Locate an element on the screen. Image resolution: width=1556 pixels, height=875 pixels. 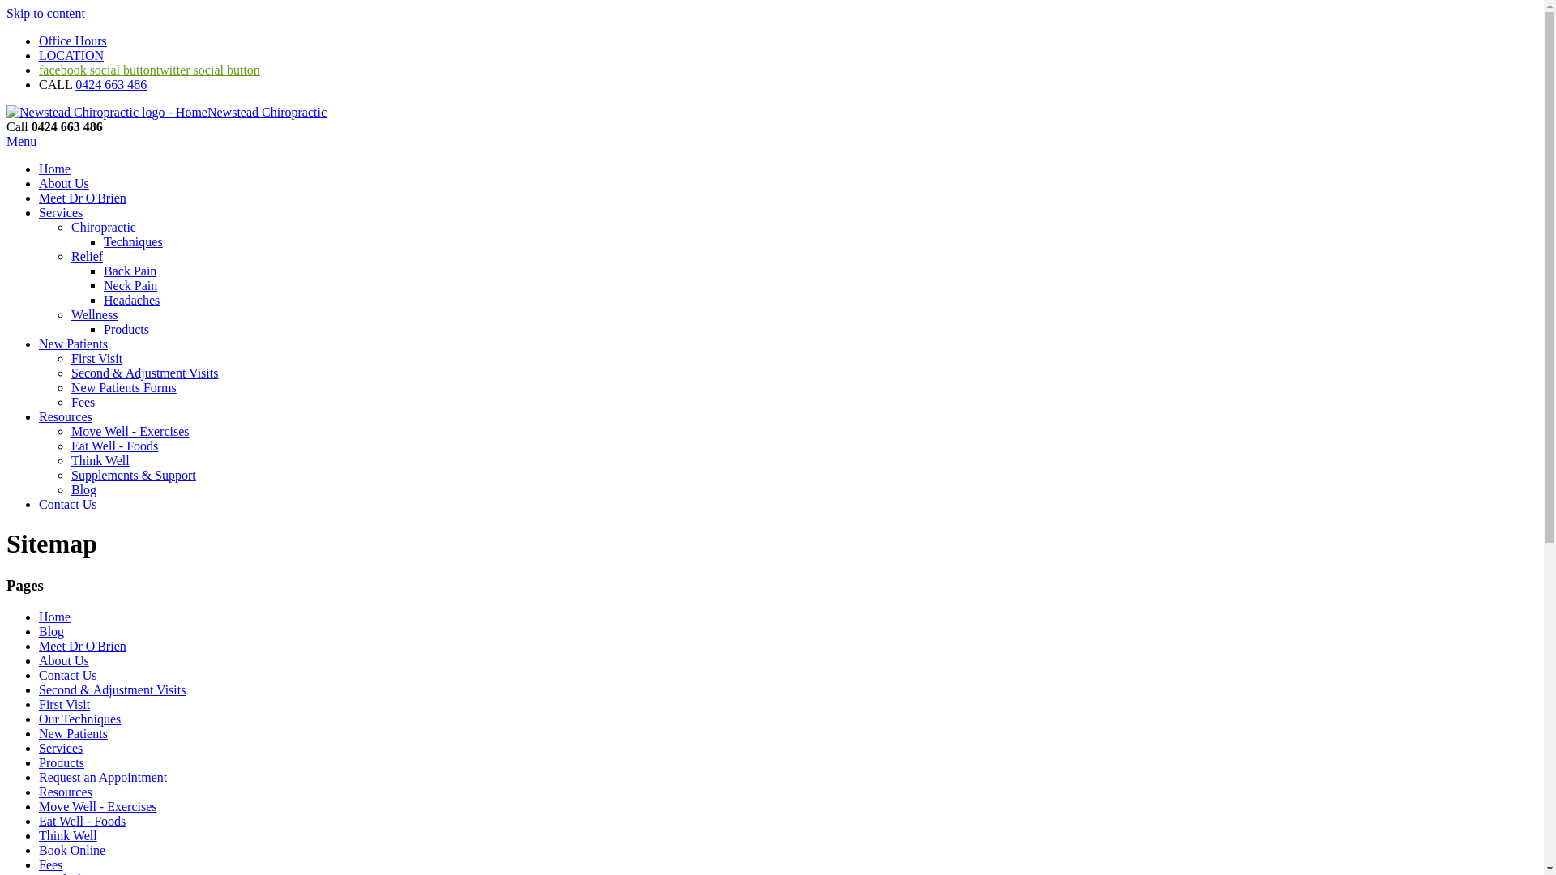
New Patients Forms is located at coordinates (124, 387).